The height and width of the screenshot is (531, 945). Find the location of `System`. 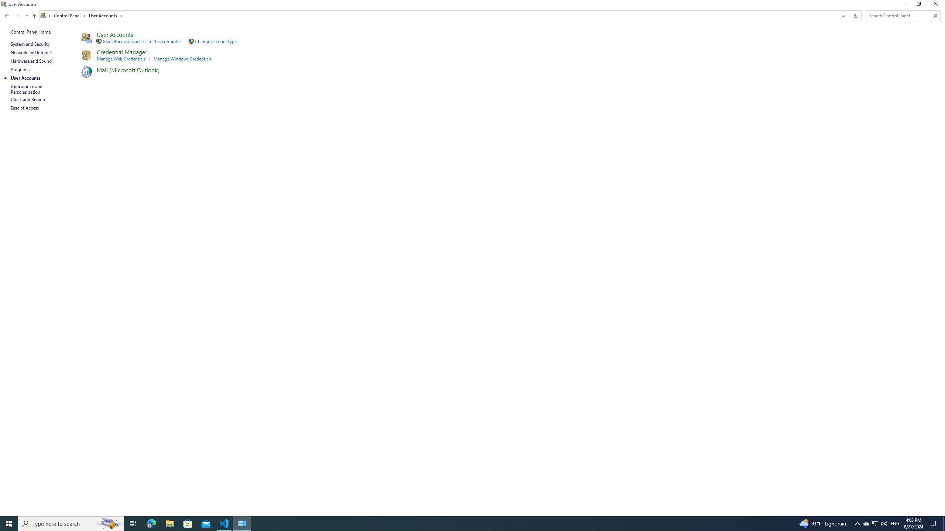

System is located at coordinates (4, 4).